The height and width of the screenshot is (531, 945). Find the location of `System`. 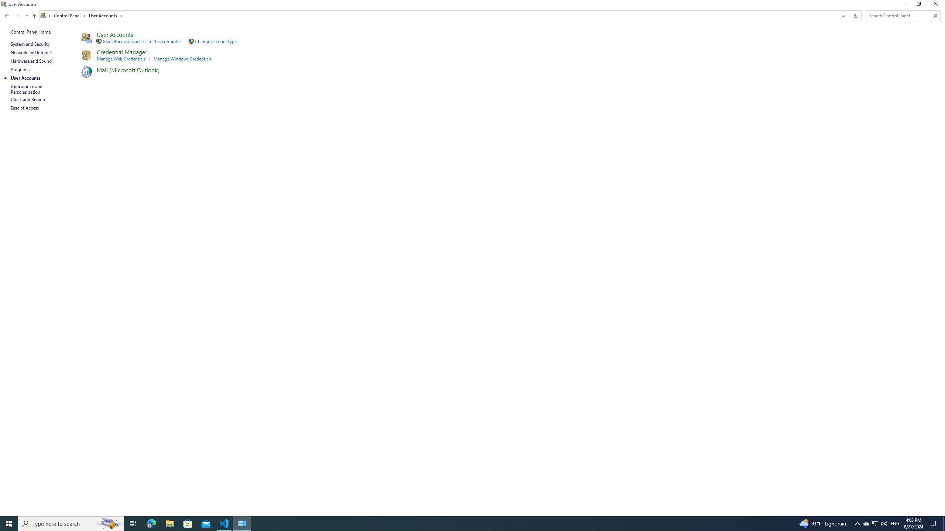

System is located at coordinates (4, 4).